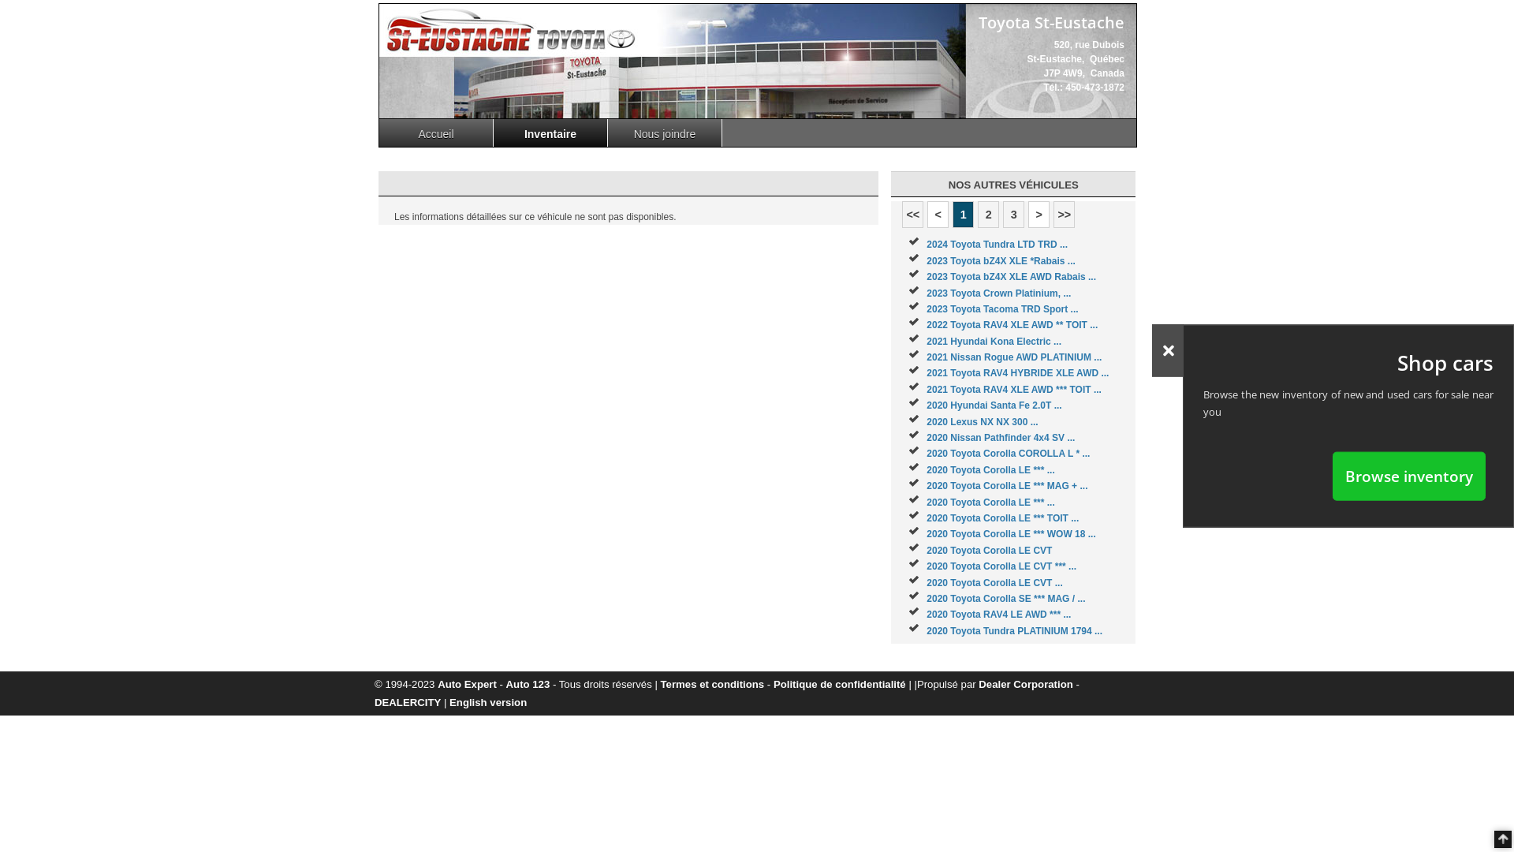 The width and height of the screenshot is (1514, 852). I want to click on 2020 Toyota Corolla LE CVT, so click(989, 551).